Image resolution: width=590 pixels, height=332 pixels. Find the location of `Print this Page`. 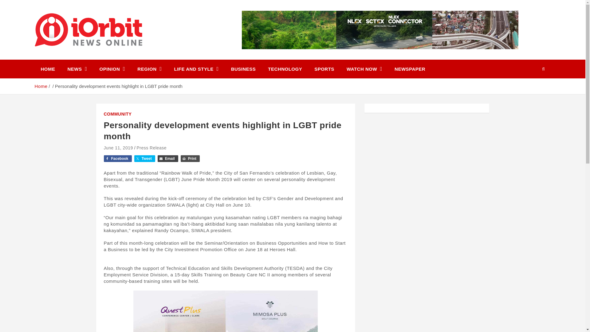

Print this Page is located at coordinates (190, 159).